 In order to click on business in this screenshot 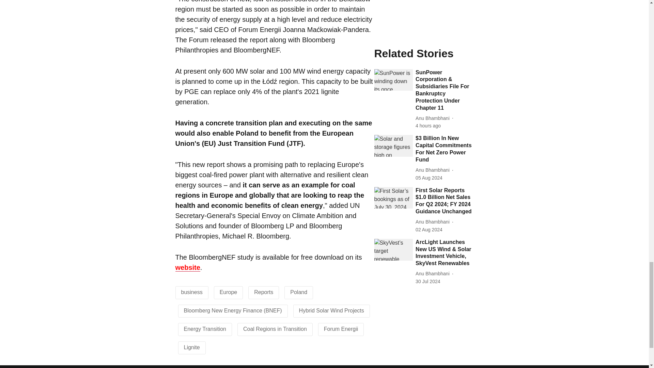, I will do `click(192, 292)`.